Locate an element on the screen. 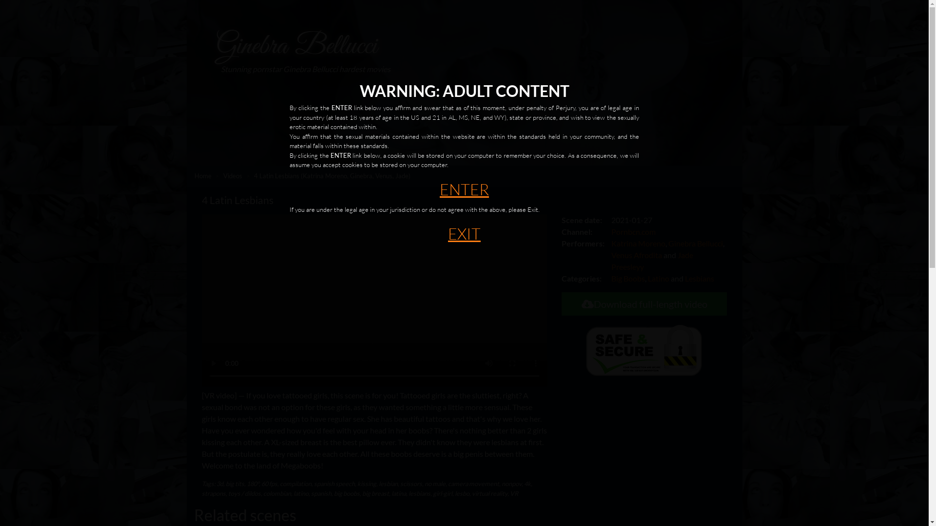 The height and width of the screenshot is (526, 936). EXIT is located at coordinates (464, 234).